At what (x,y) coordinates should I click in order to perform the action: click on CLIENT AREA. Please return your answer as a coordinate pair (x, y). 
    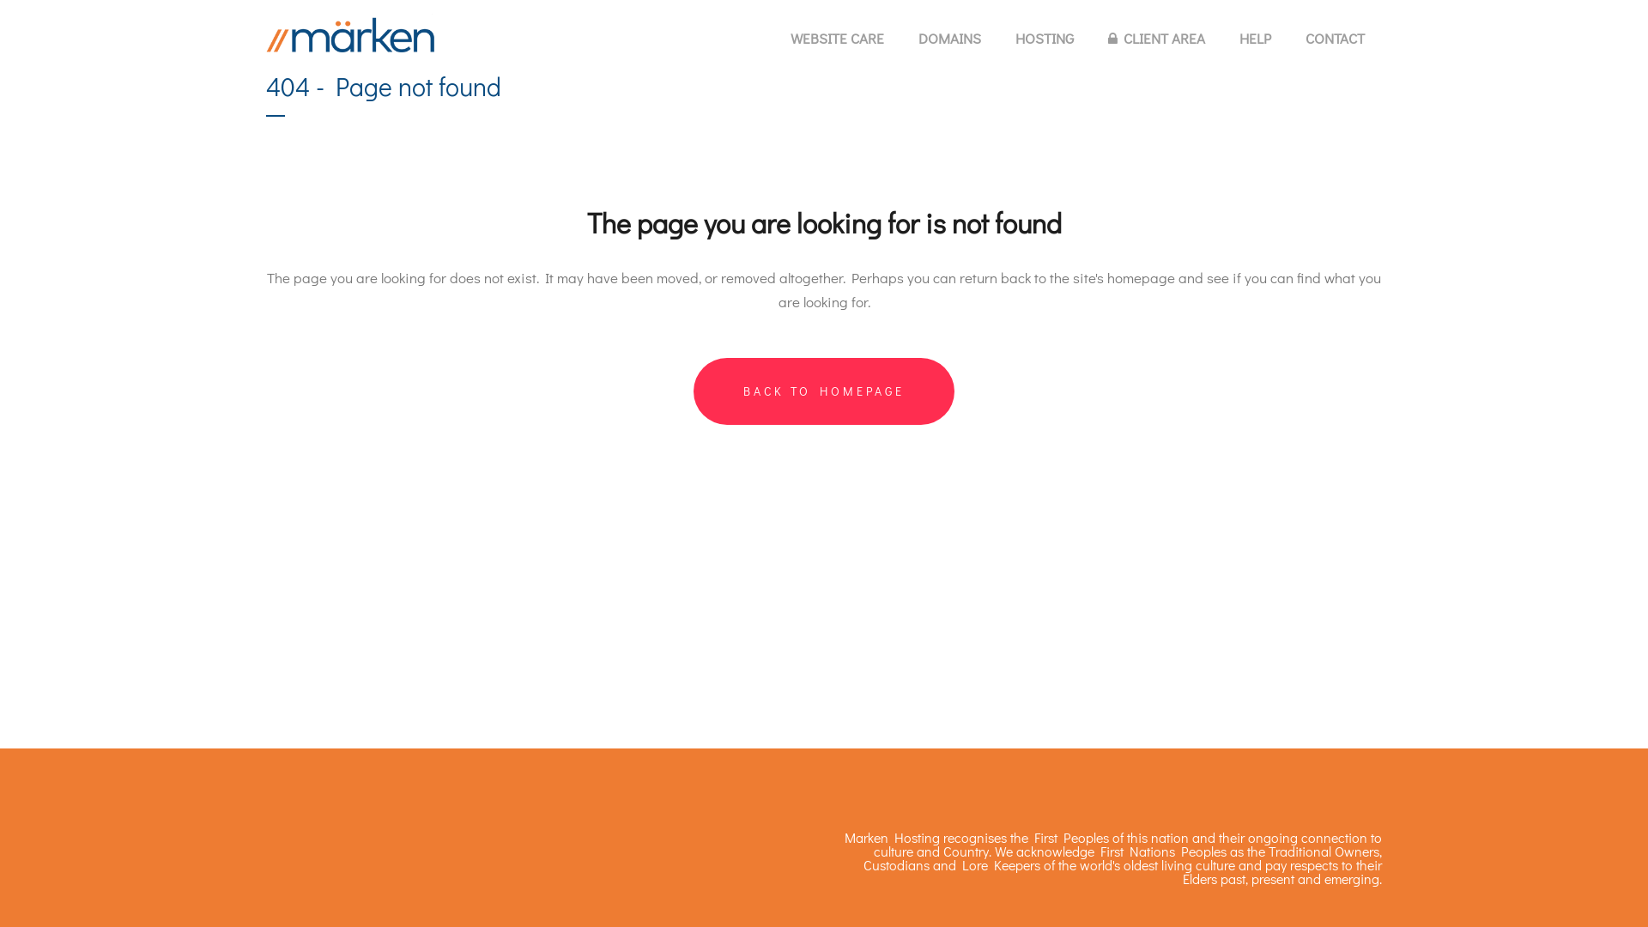
    Looking at the image, I should click on (1157, 39).